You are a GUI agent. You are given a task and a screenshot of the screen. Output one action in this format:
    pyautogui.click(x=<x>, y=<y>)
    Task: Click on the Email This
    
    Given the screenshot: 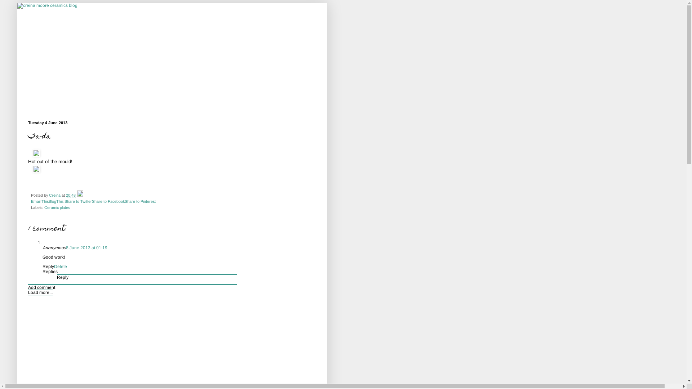 What is the action you would take?
    pyautogui.click(x=40, y=201)
    